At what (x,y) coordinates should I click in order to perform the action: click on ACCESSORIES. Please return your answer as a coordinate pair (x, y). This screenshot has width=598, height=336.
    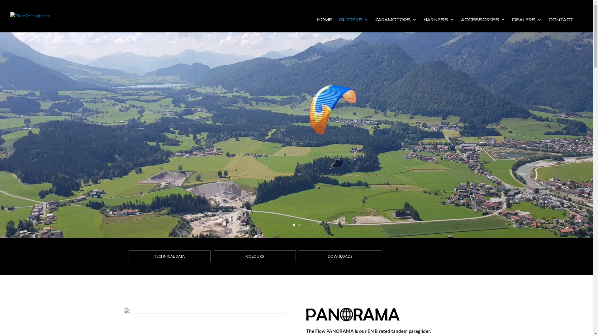
    Looking at the image, I should click on (483, 25).